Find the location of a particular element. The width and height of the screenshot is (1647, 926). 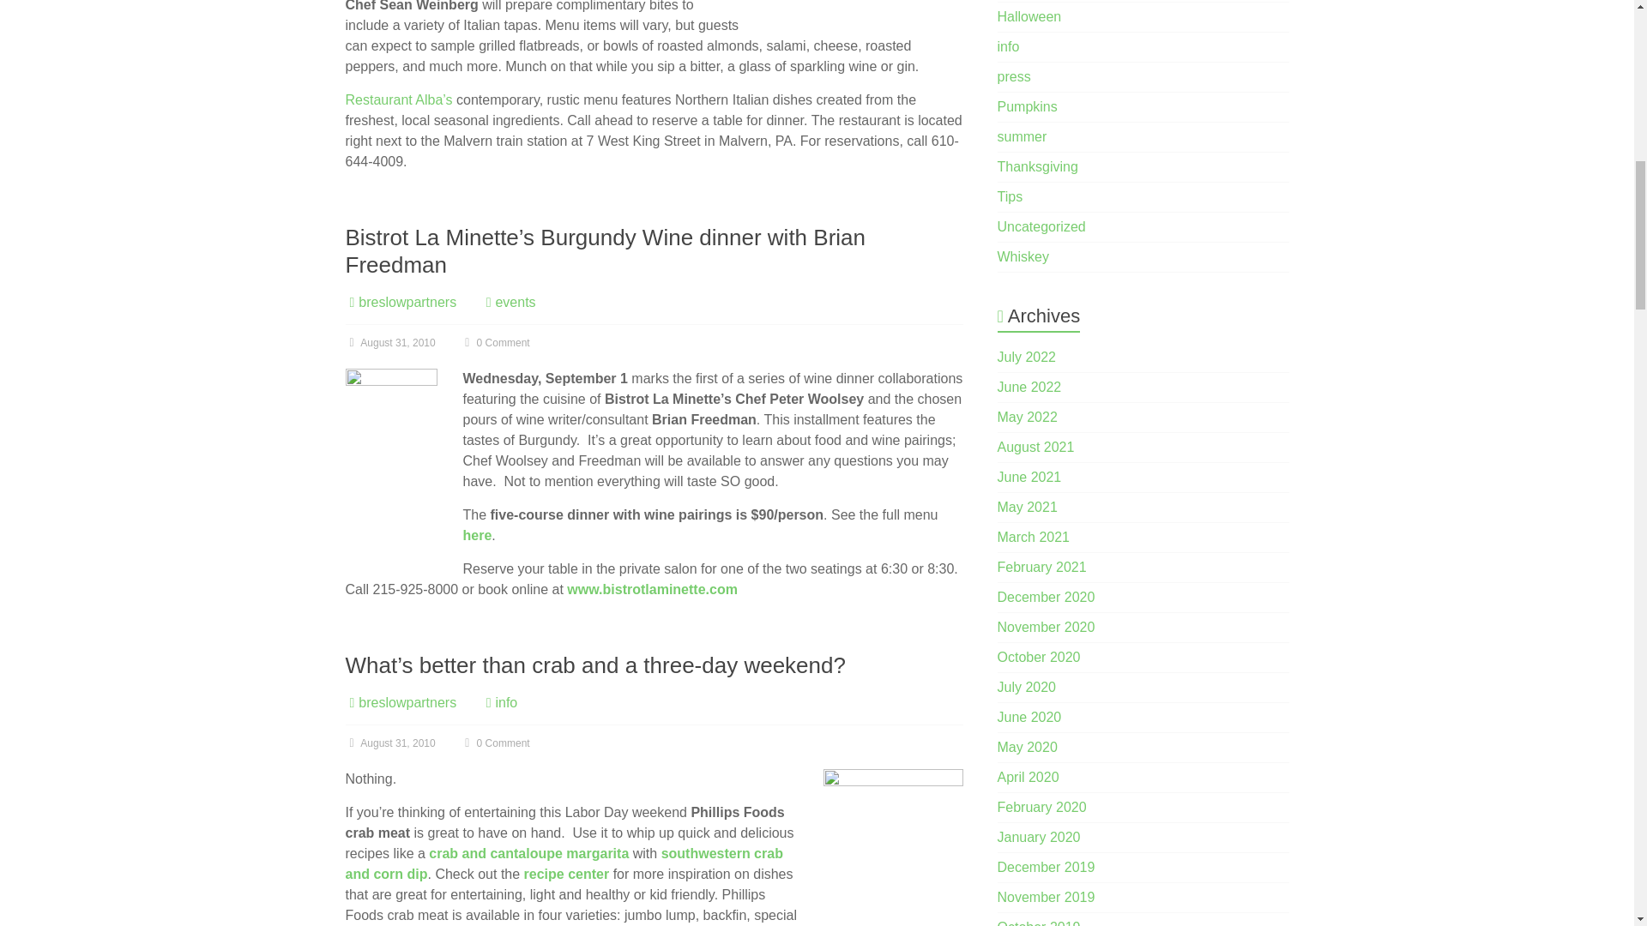

southwestern crab and corn dip is located at coordinates (563, 864).